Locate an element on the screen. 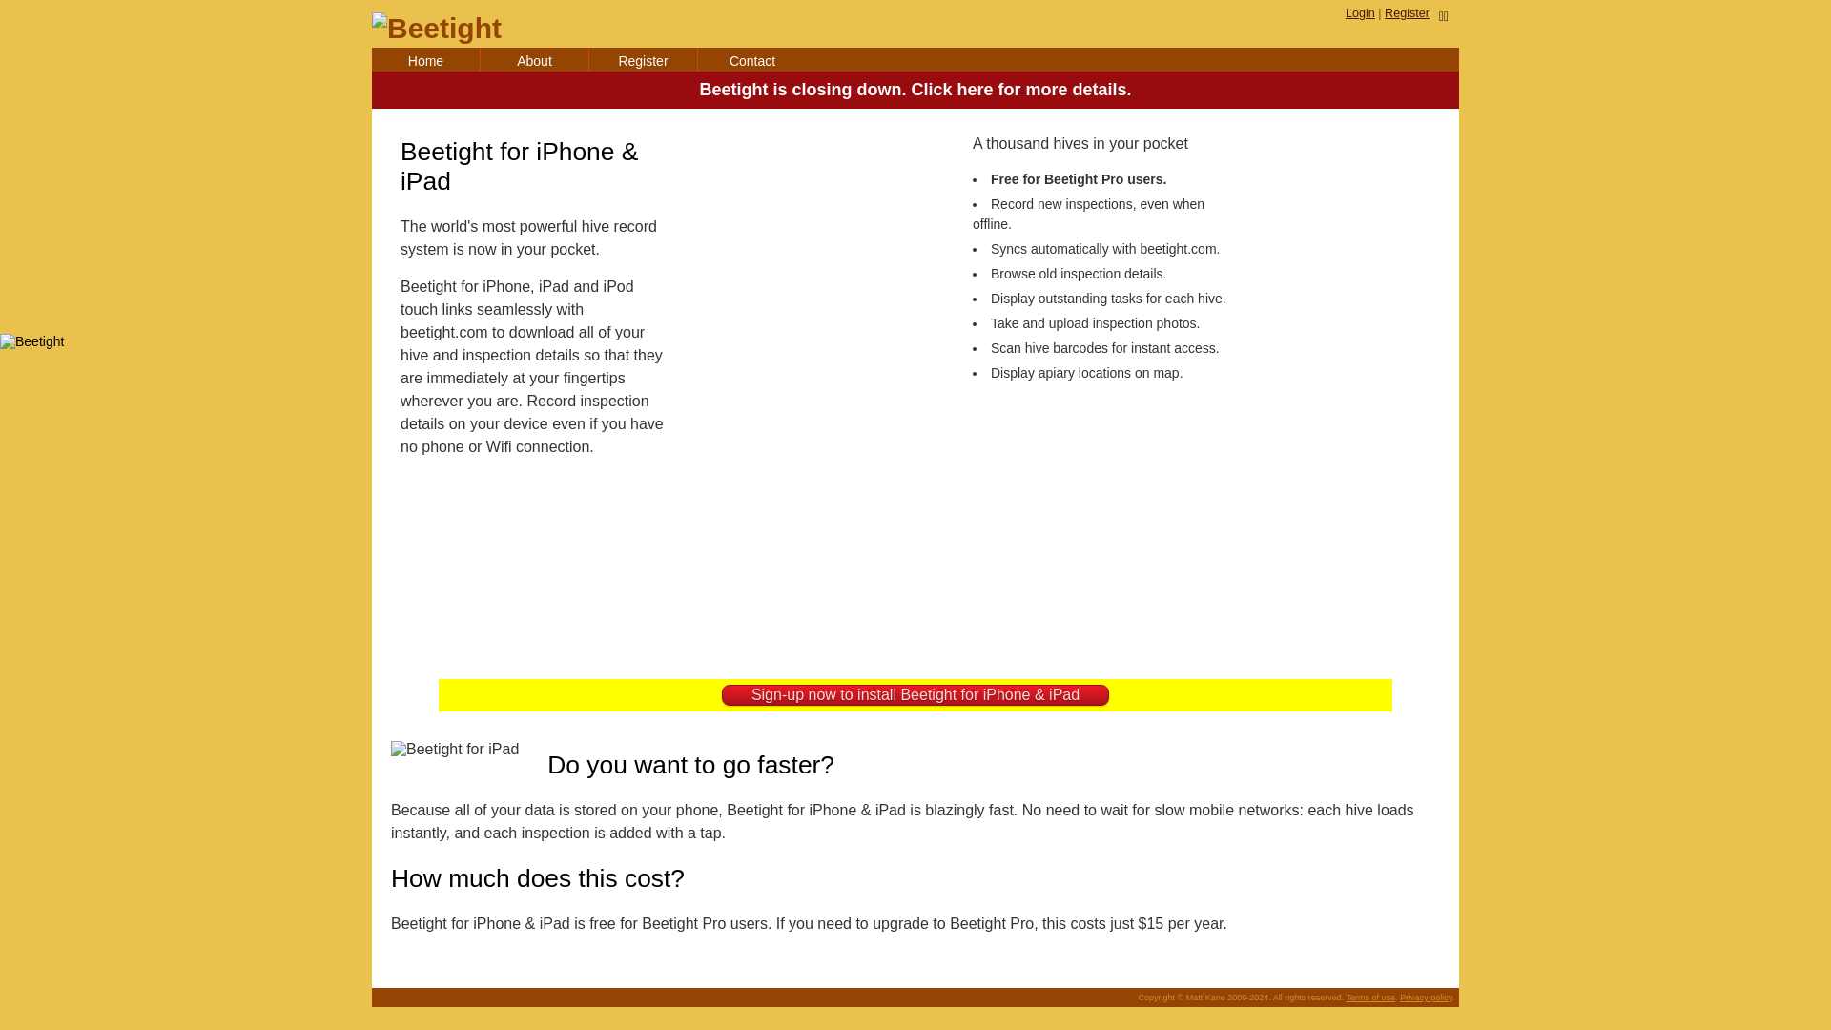  Register is located at coordinates (643, 59).